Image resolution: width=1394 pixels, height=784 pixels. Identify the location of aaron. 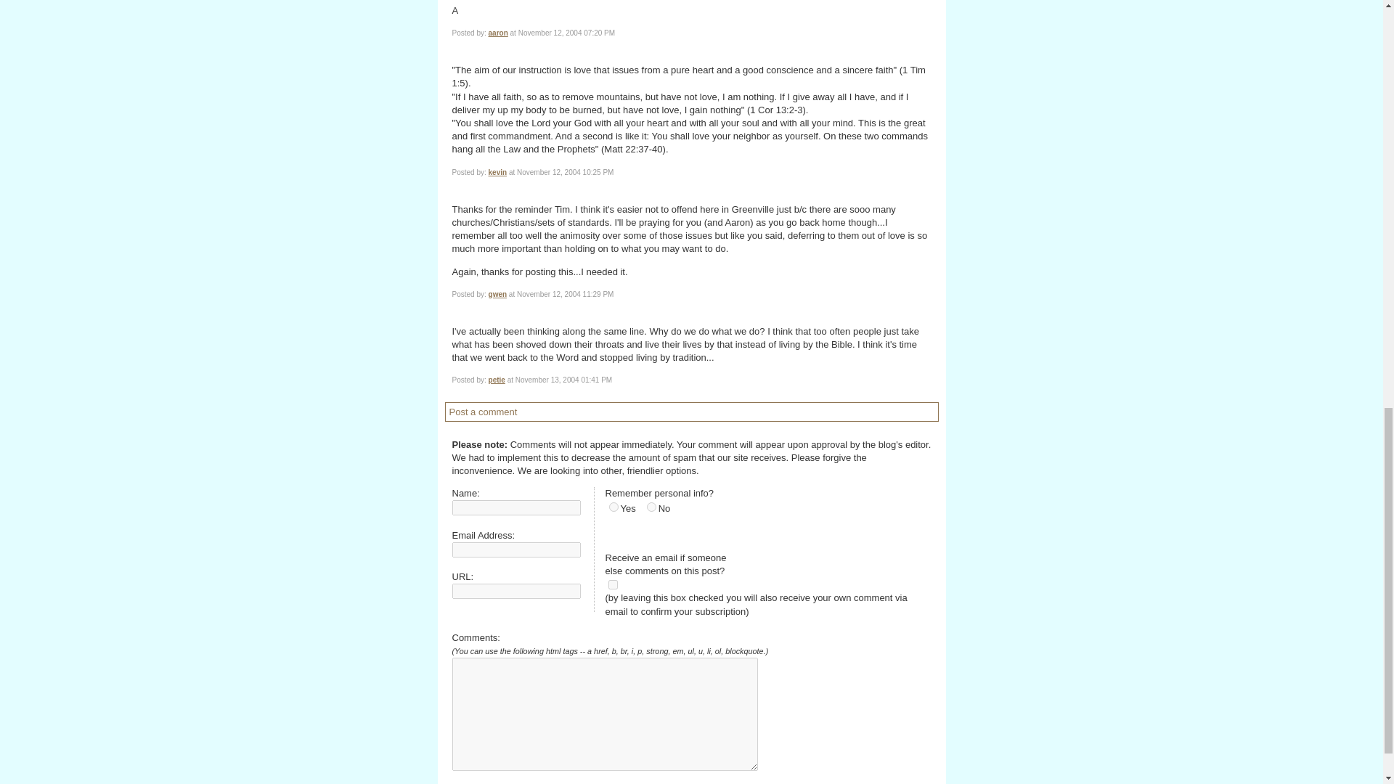
(498, 32).